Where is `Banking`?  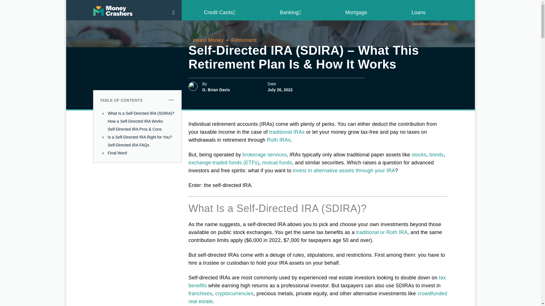
Banking is located at coordinates (291, 12).